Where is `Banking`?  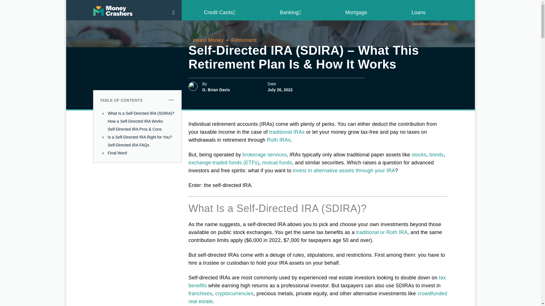
Banking is located at coordinates (291, 12).